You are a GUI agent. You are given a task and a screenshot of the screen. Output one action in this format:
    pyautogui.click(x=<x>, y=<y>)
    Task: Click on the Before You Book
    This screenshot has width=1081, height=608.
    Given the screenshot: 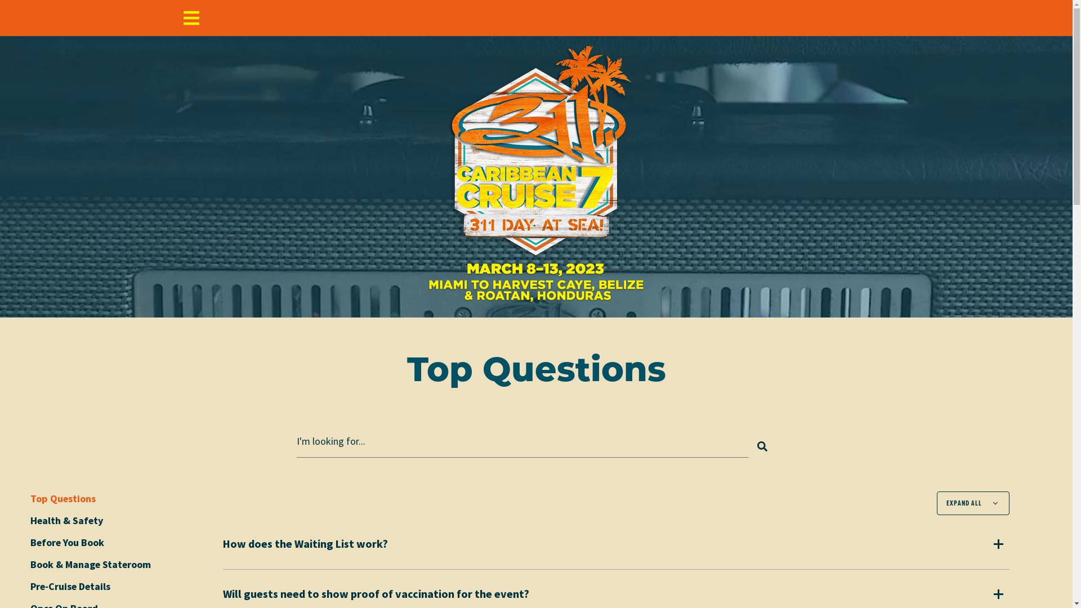 What is the action you would take?
    pyautogui.click(x=68, y=543)
    